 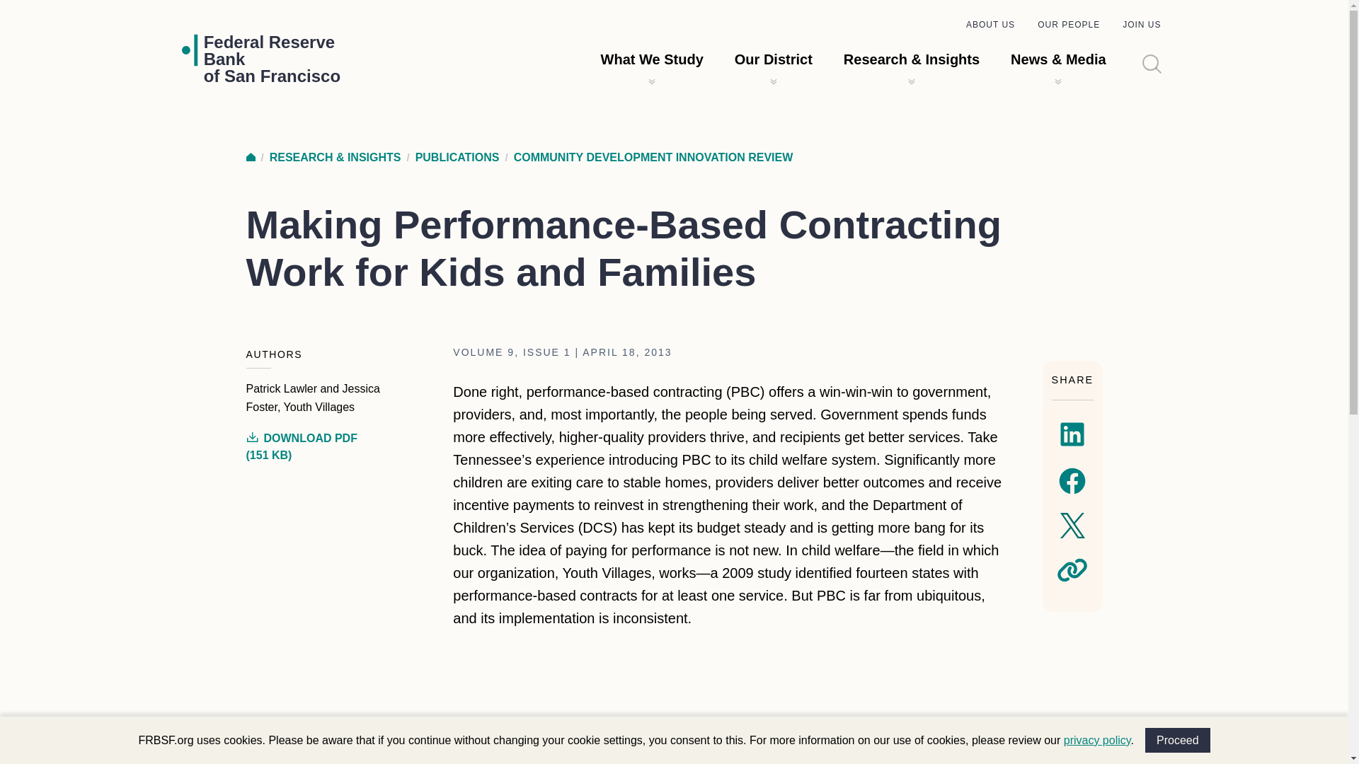 What do you see at coordinates (774, 59) in the screenshot?
I see `OUR PEOPLE` at bounding box center [774, 59].